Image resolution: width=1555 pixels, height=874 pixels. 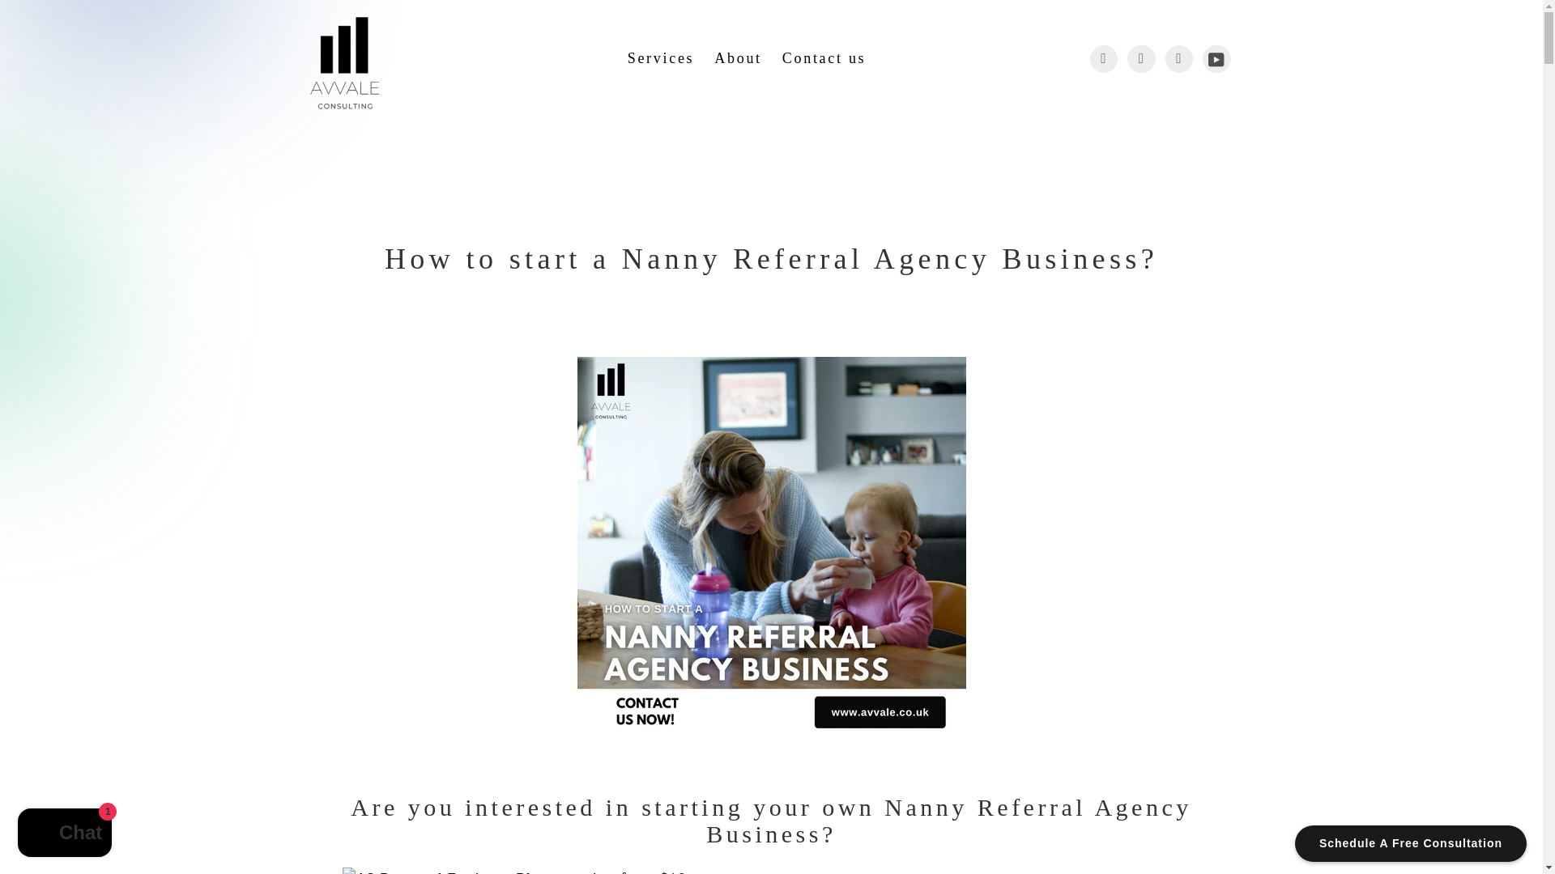 What do you see at coordinates (1216, 59) in the screenshot?
I see `AVVALE on YouTube` at bounding box center [1216, 59].